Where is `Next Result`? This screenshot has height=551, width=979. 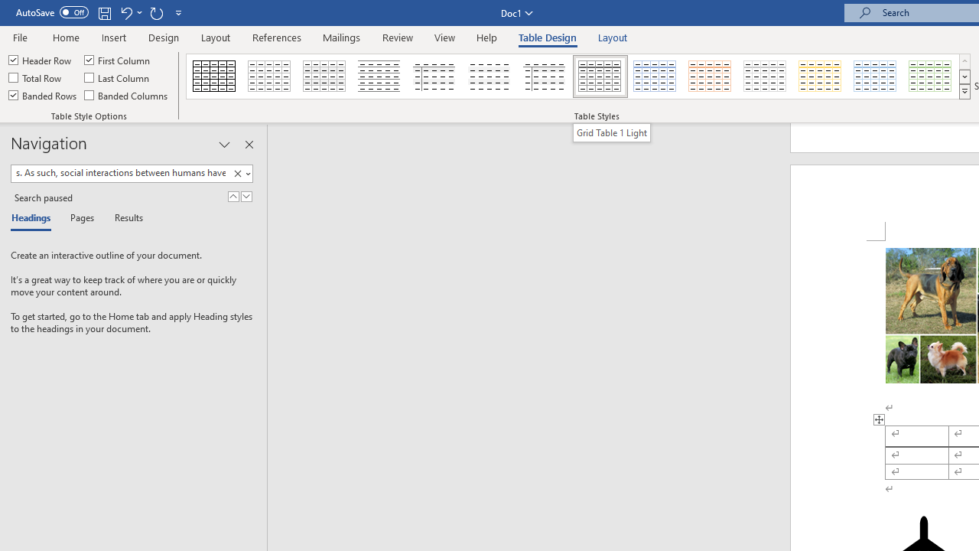 Next Result is located at coordinates (246, 196).